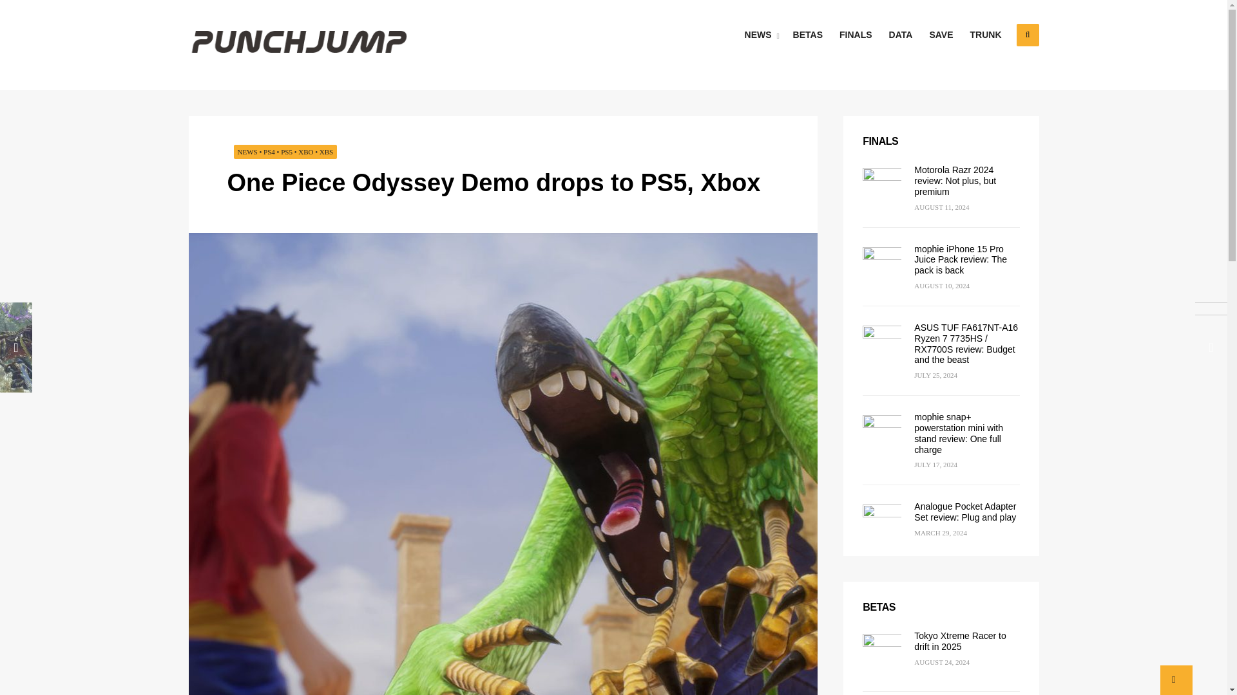  I want to click on FINALS, so click(880, 140).